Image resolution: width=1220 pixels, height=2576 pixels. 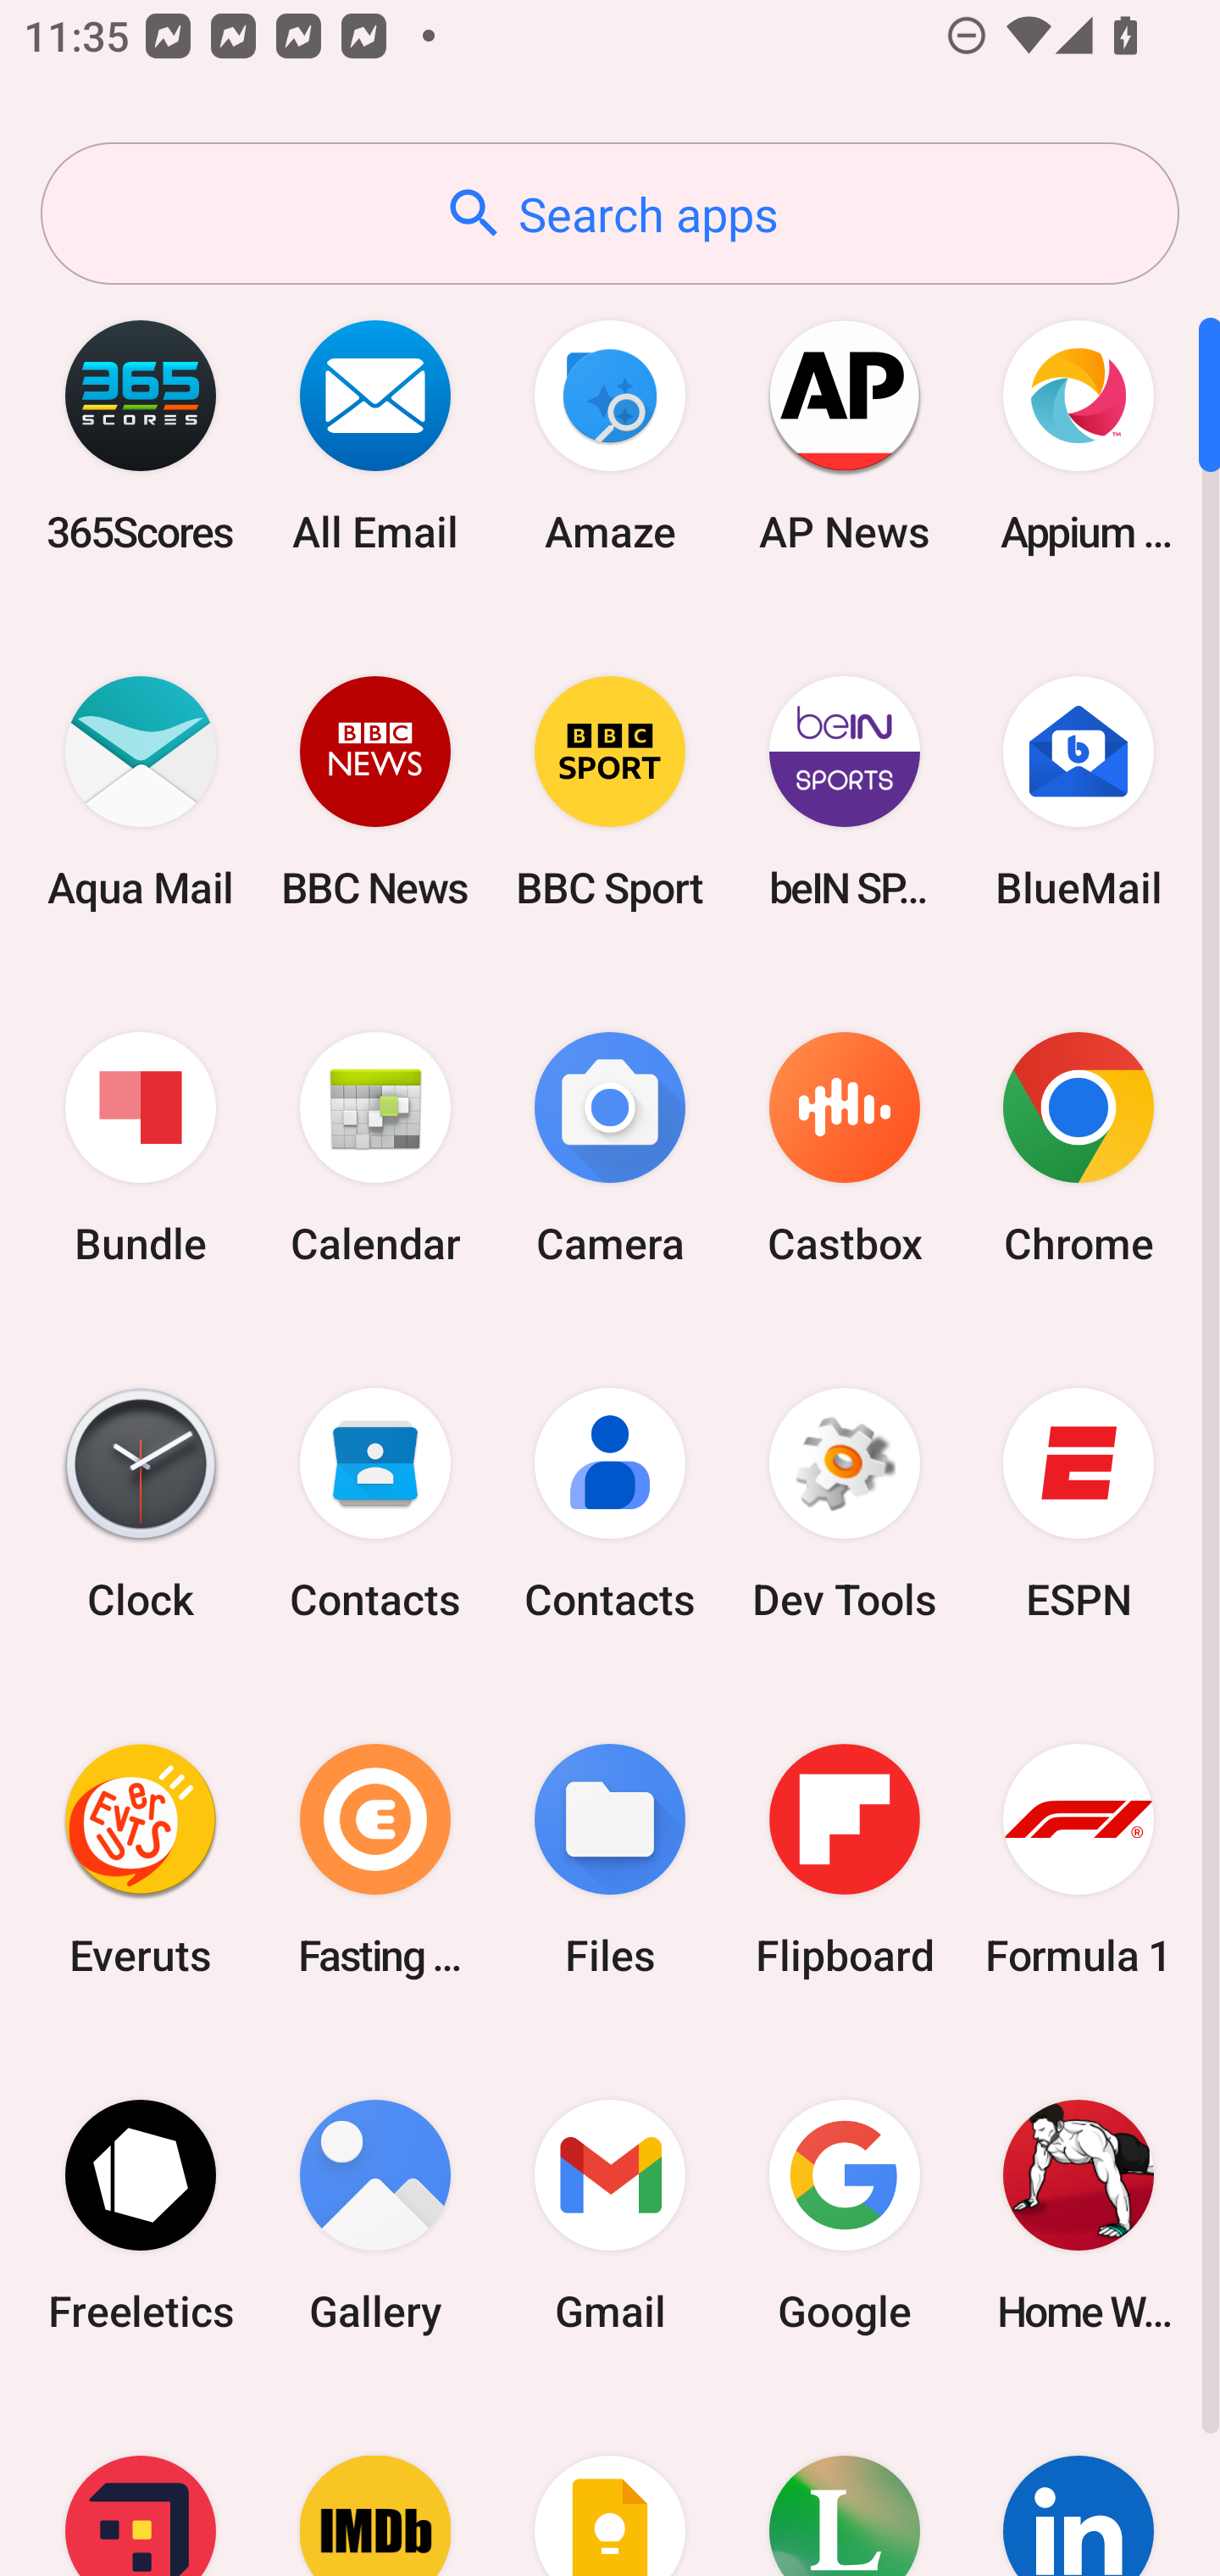 I want to click on BBC Sport, so click(x=610, y=791).